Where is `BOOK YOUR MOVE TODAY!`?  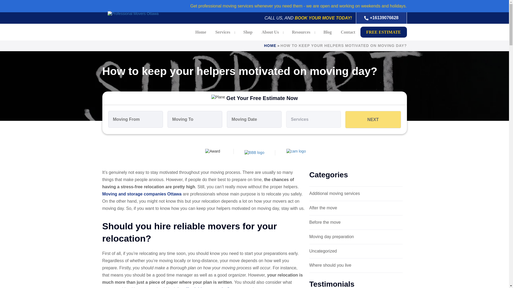
BOOK YOUR MOVE TODAY! is located at coordinates (323, 18).